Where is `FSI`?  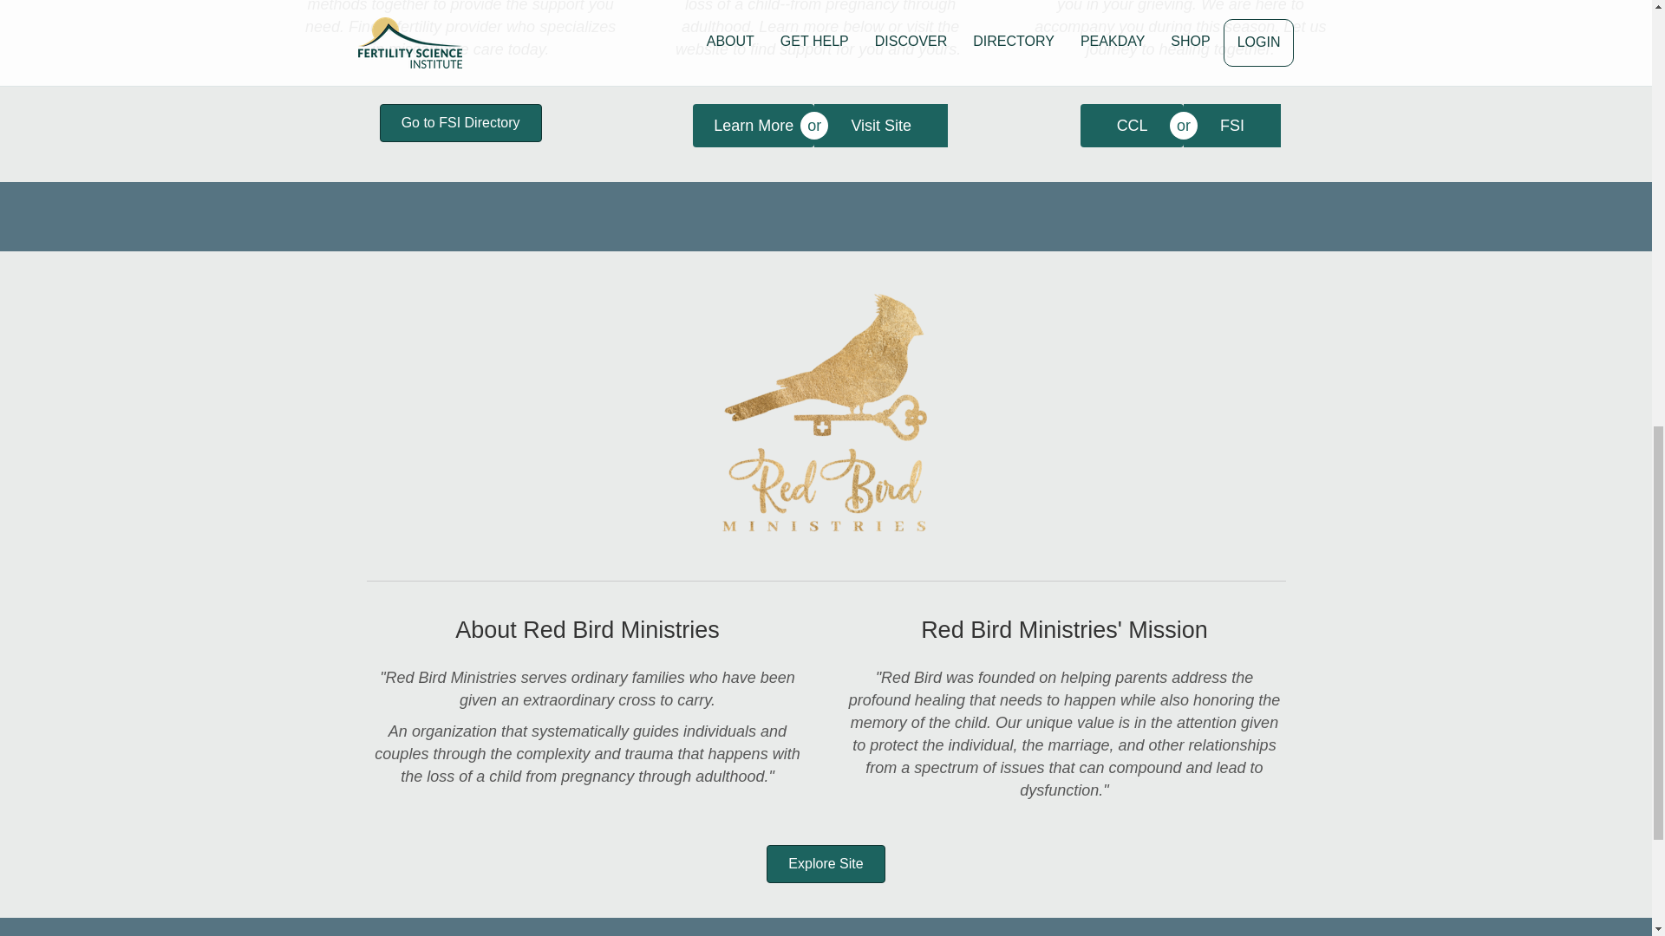
FSI is located at coordinates (1231, 125).